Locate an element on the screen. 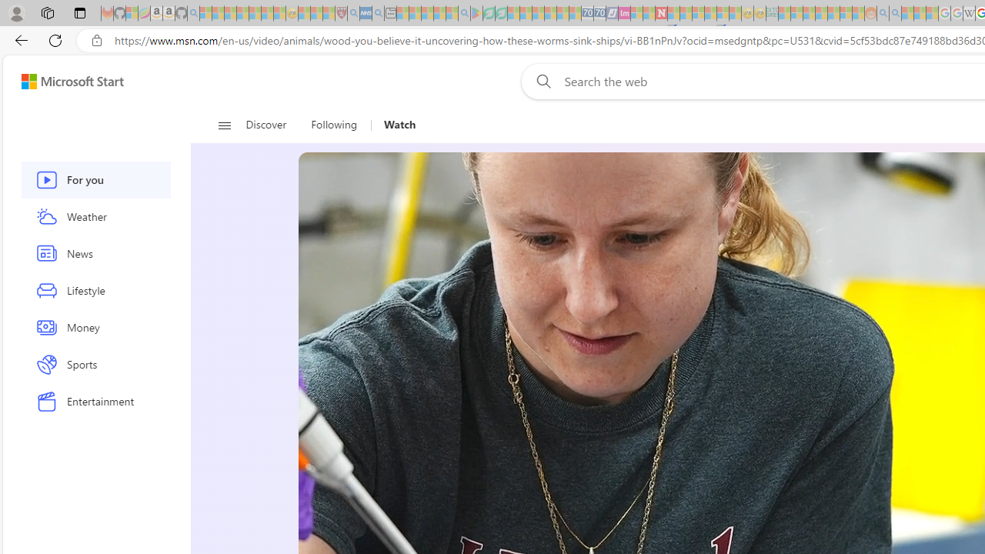 The image size is (985, 554). 10 Like is located at coordinates (325, 118).